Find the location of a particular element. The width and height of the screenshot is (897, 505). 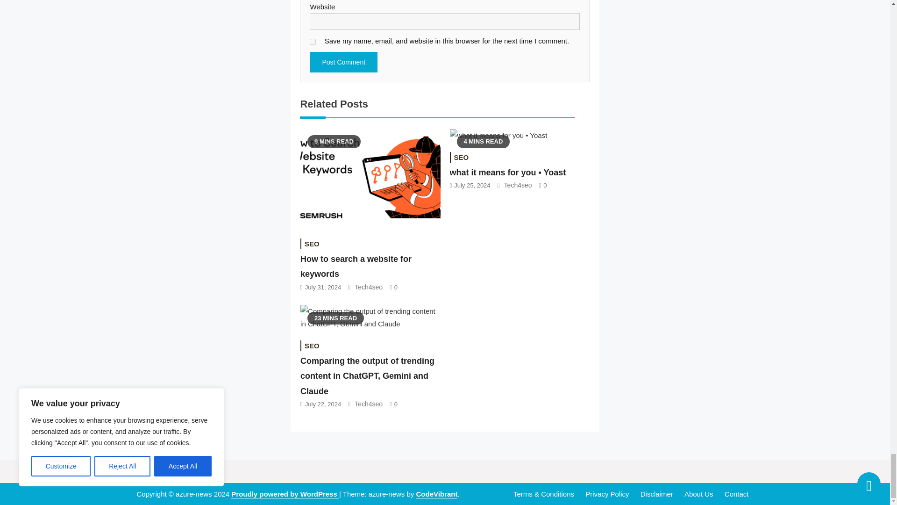

Post Comment is located at coordinates (343, 62).